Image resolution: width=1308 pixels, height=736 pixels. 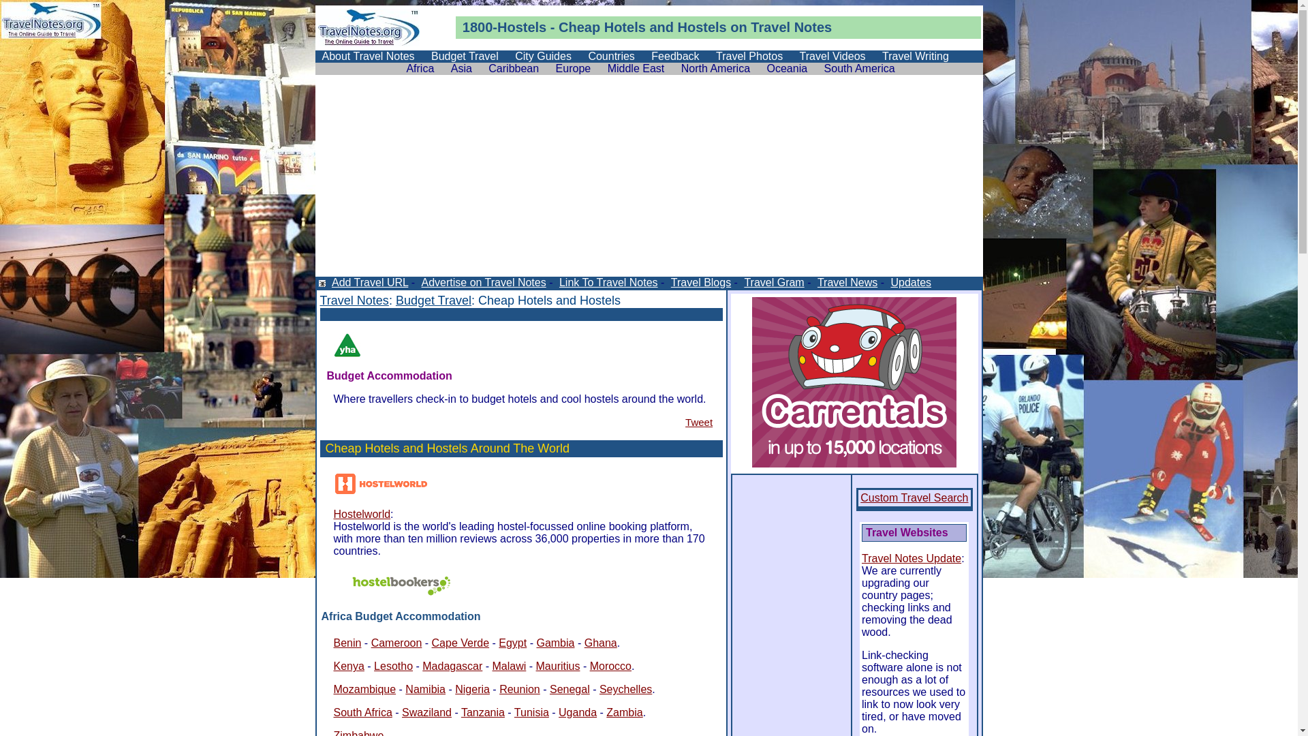 I want to click on Tanzania, so click(x=483, y=713).